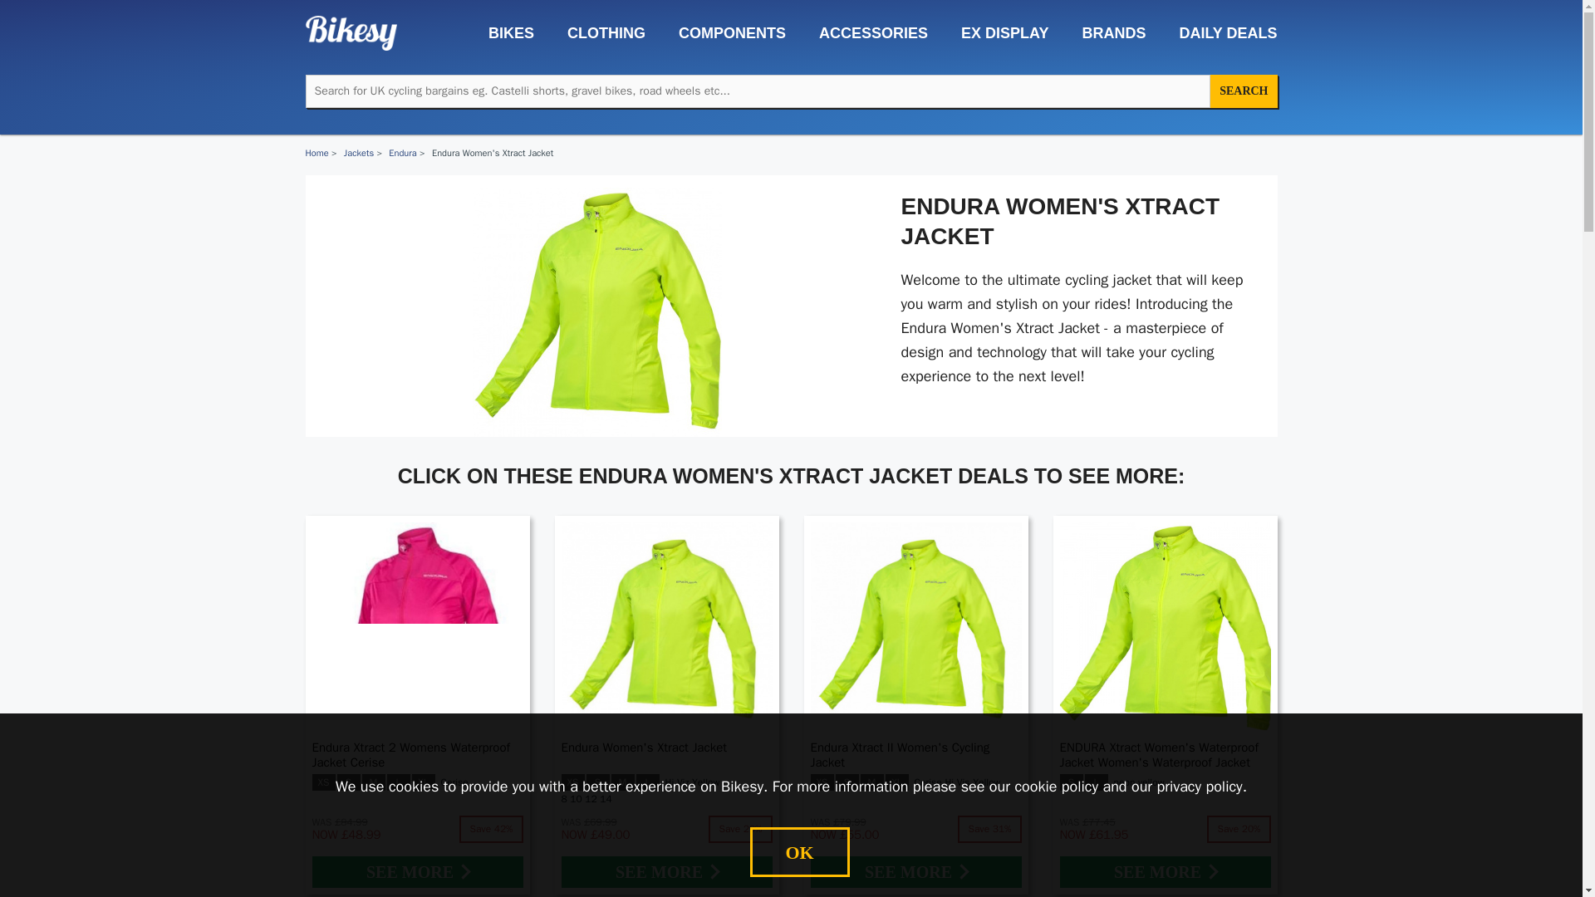 The height and width of the screenshot is (897, 1595). What do you see at coordinates (317, 153) in the screenshot?
I see `Home` at bounding box center [317, 153].